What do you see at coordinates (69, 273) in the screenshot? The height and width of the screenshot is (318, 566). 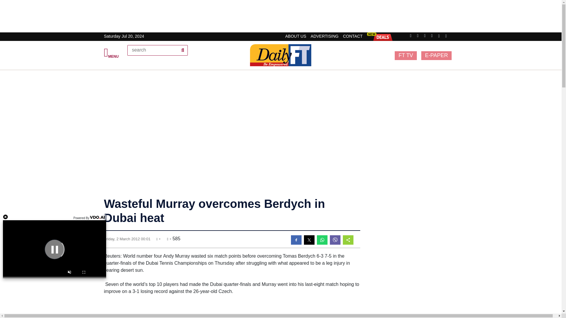 I see `Unmute` at bounding box center [69, 273].